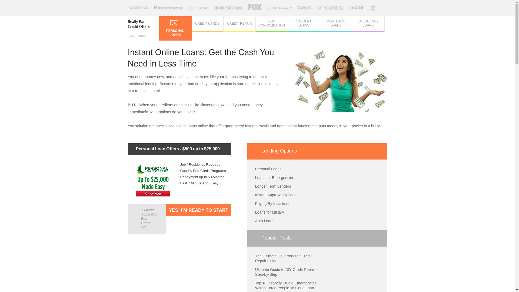 The width and height of the screenshot is (519, 292). I want to click on Lending Options, so click(317, 151).